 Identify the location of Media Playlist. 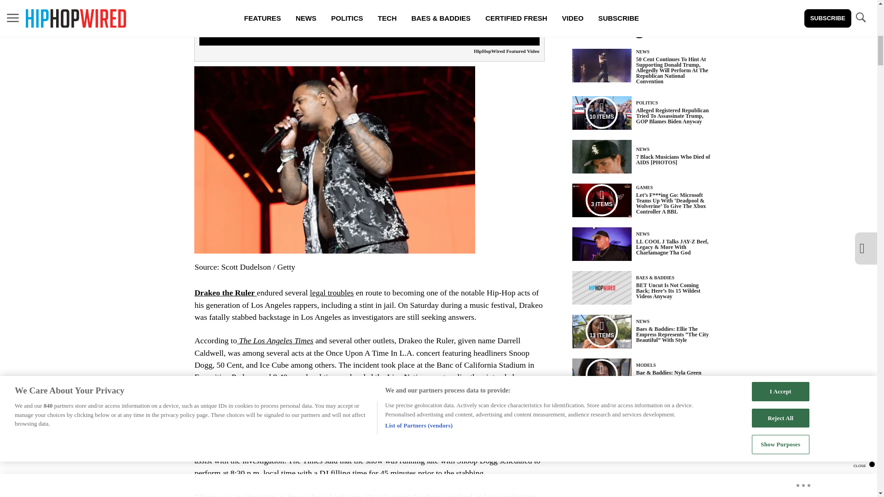
(601, 200).